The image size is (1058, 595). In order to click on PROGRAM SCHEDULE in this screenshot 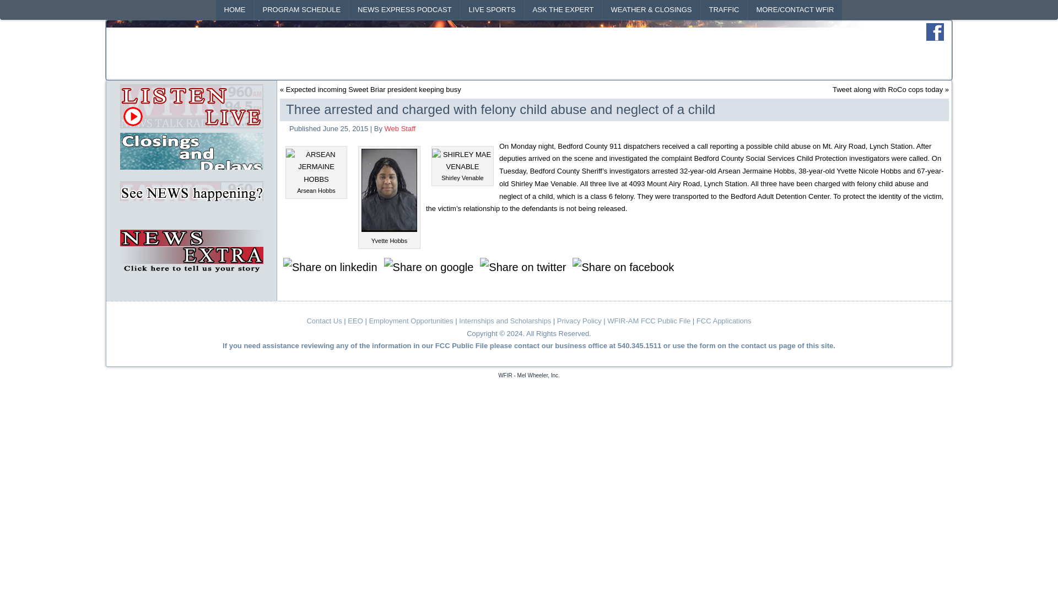, I will do `click(302, 10)`.